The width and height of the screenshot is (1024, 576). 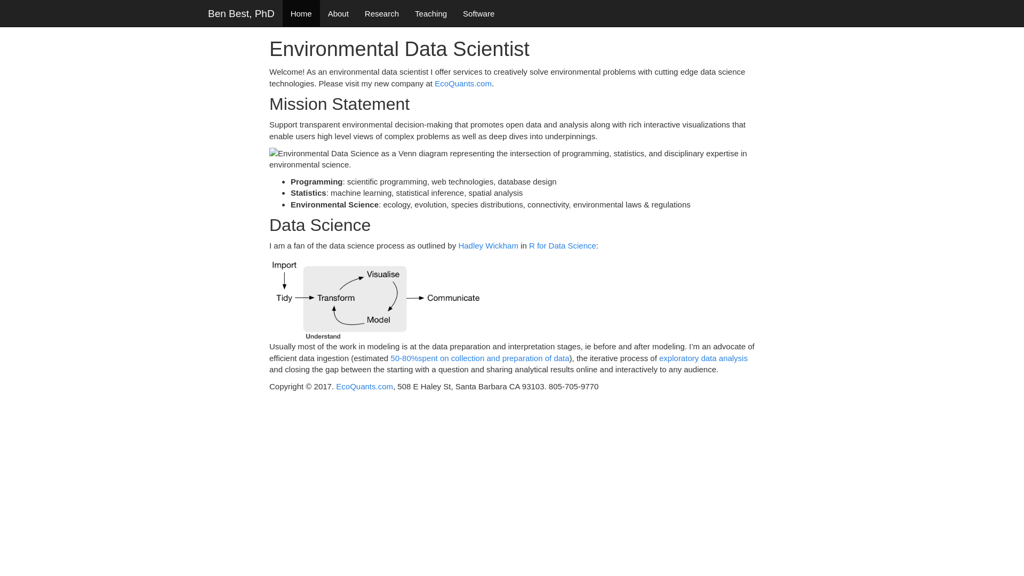 I want to click on Hadley Wickham, so click(x=487, y=245).